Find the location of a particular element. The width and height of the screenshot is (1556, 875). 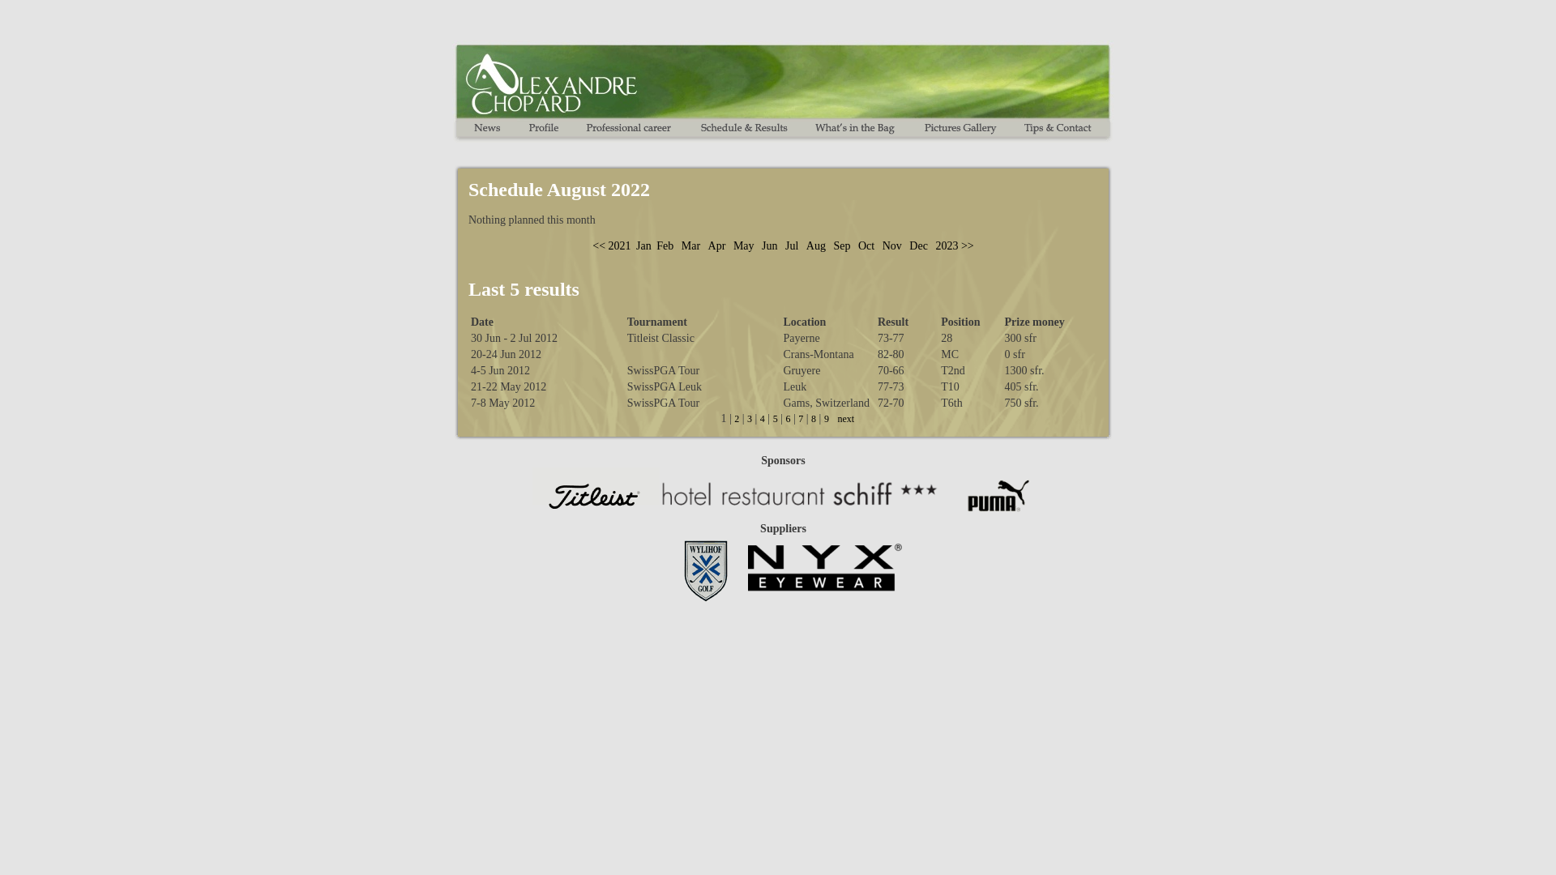

May is located at coordinates (744, 246).